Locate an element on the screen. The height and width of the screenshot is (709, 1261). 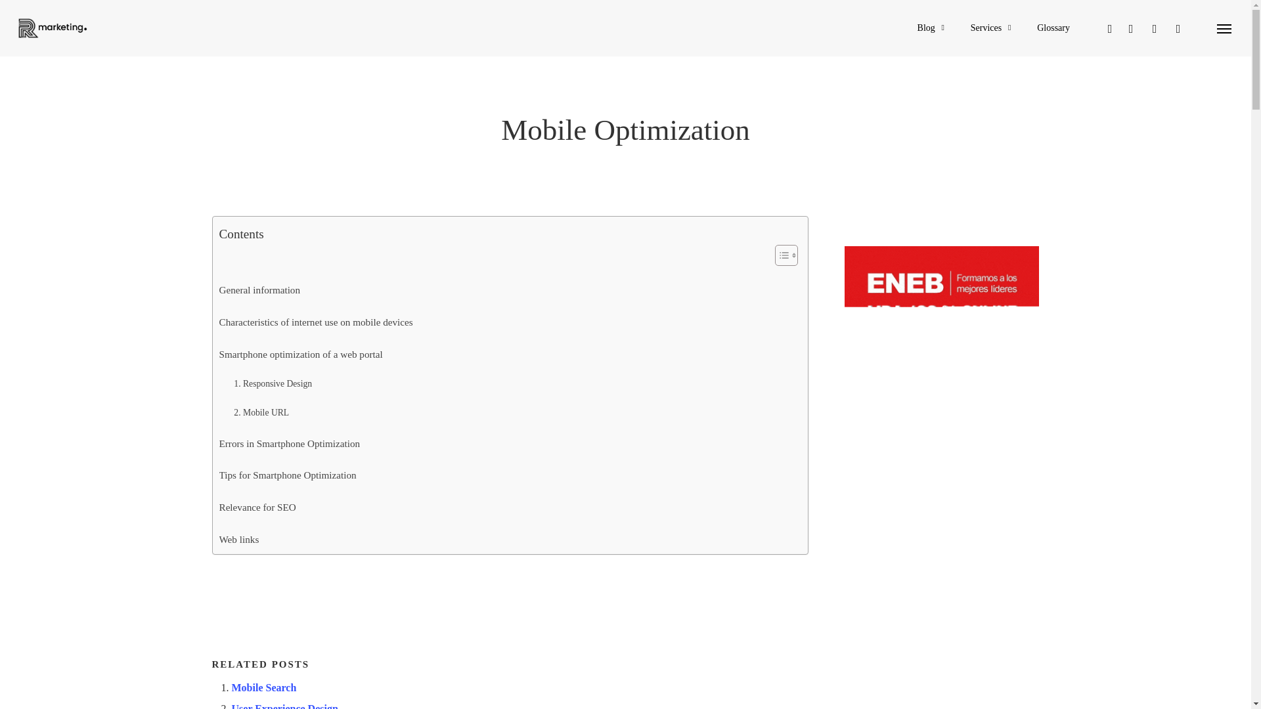
2. Mobile URL  is located at coordinates (261, 406).